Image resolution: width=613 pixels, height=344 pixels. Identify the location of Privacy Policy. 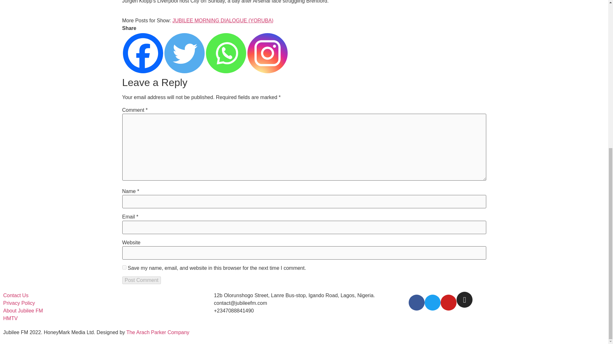
(19, 303).